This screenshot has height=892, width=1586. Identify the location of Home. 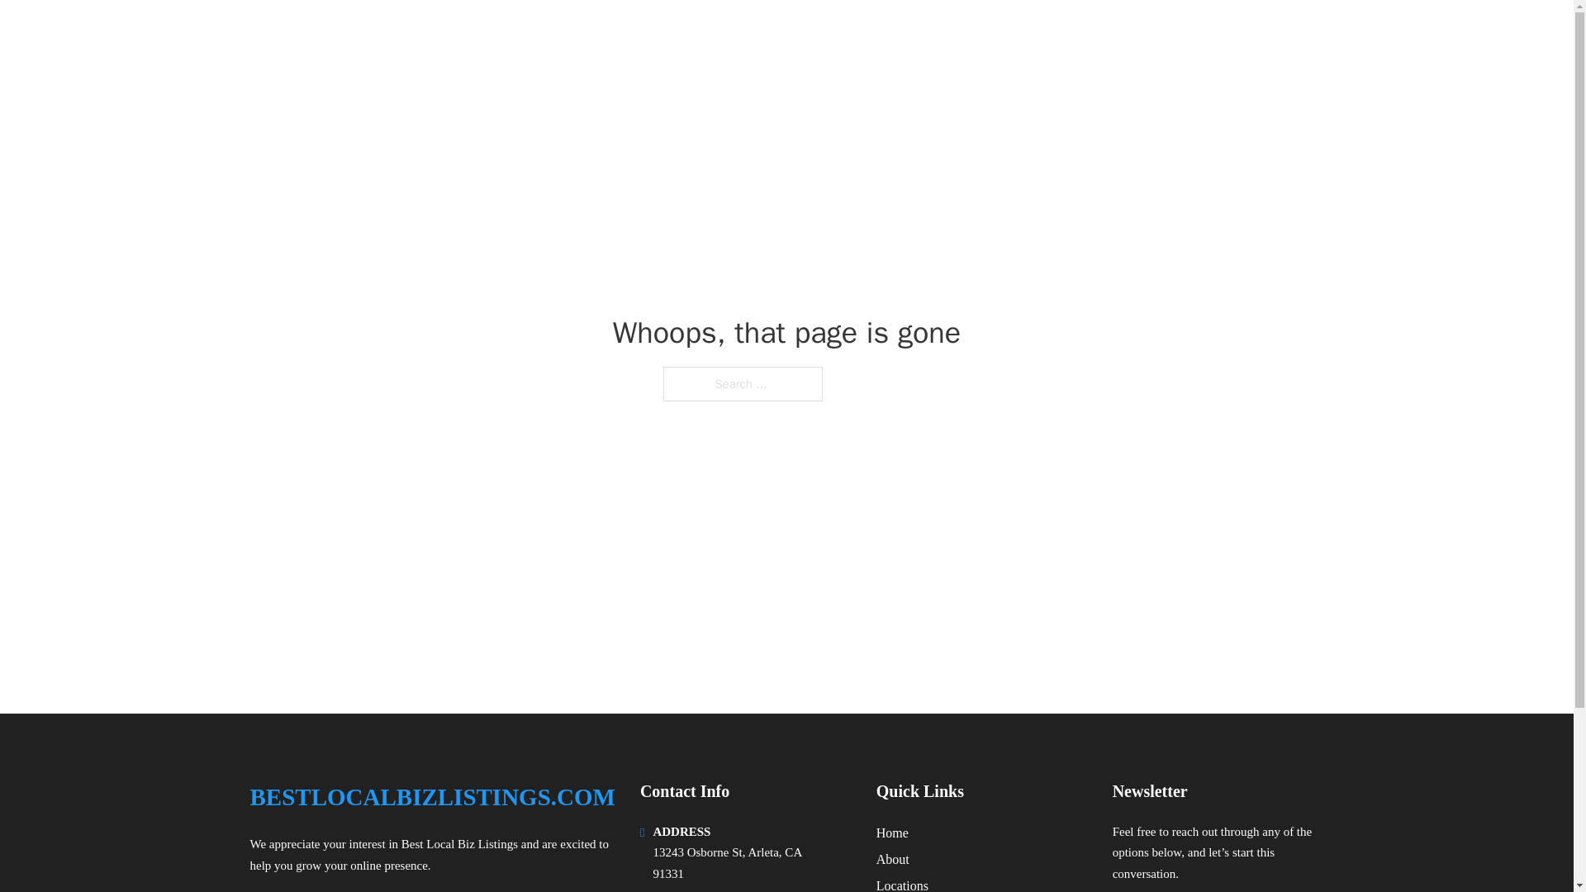
(892, 833).